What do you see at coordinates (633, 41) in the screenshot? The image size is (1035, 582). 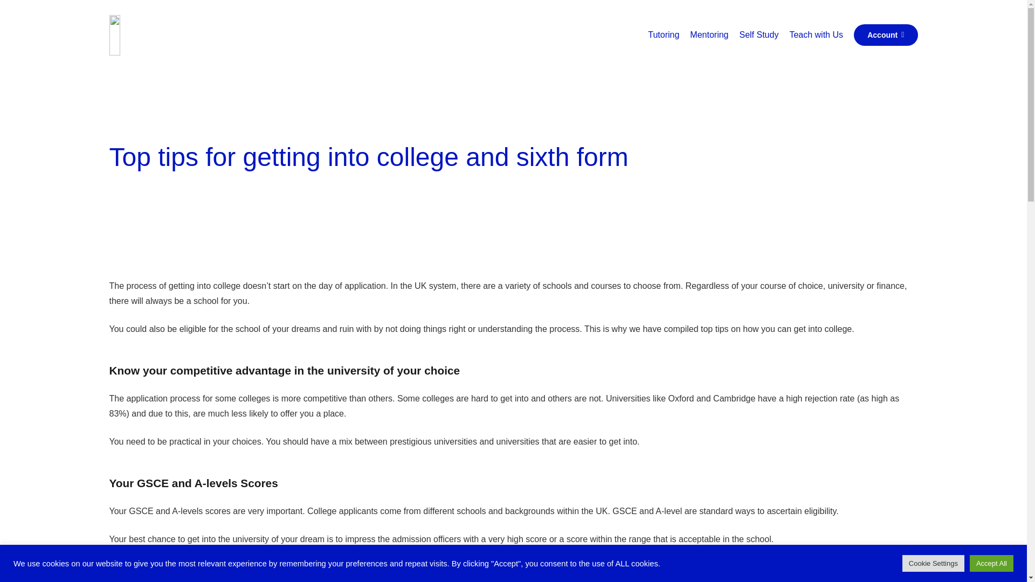 I see `Home` at bounding box center [633, 41].